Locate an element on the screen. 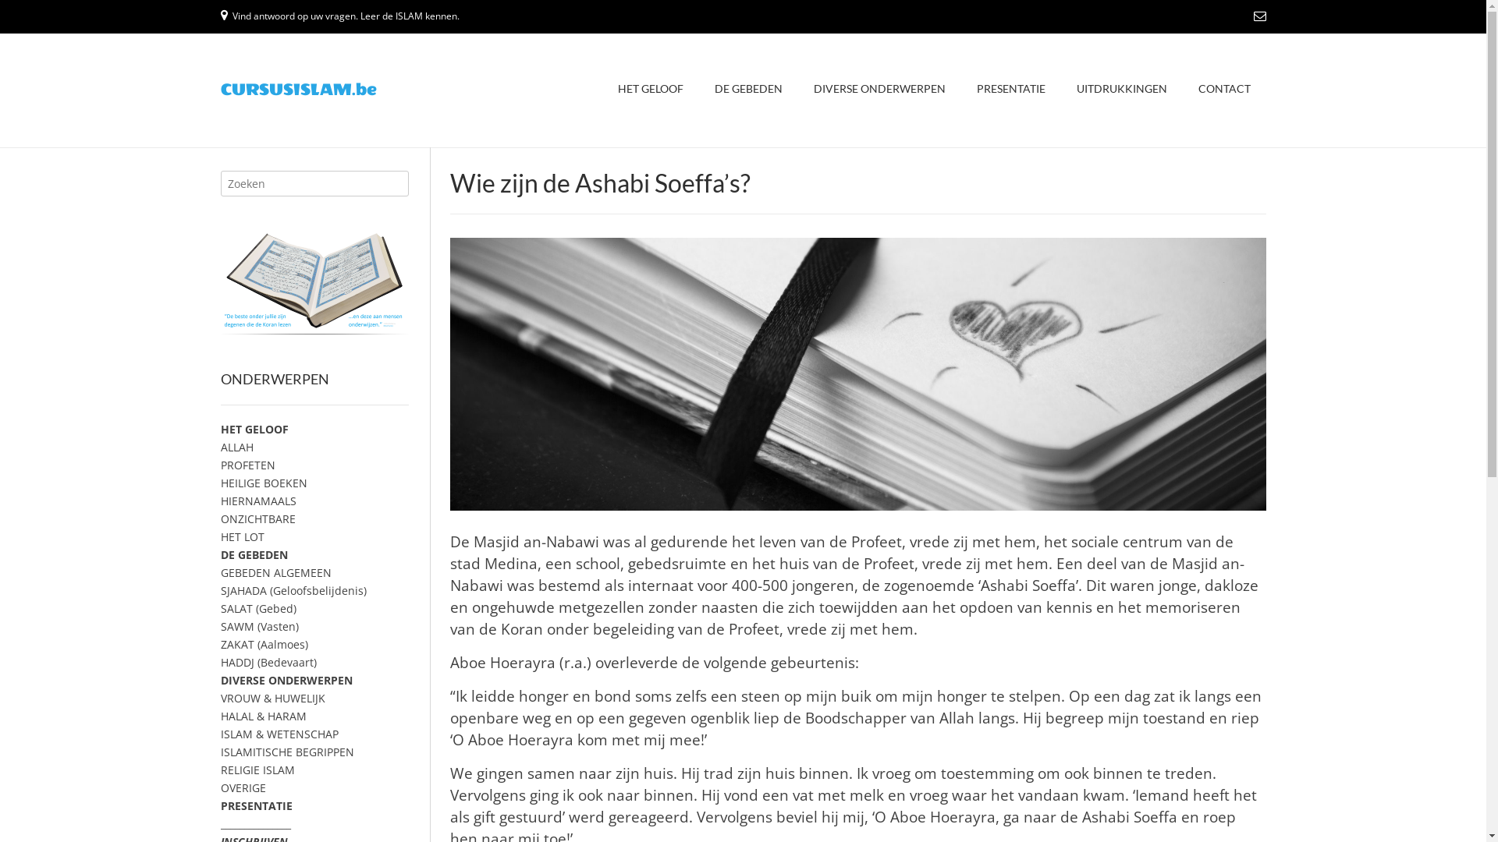 Image resolution: width=1498 pixels, height=842 pixels. SJAHADA (Geloofsbelijdenis) is located at coordinates (293, 590).